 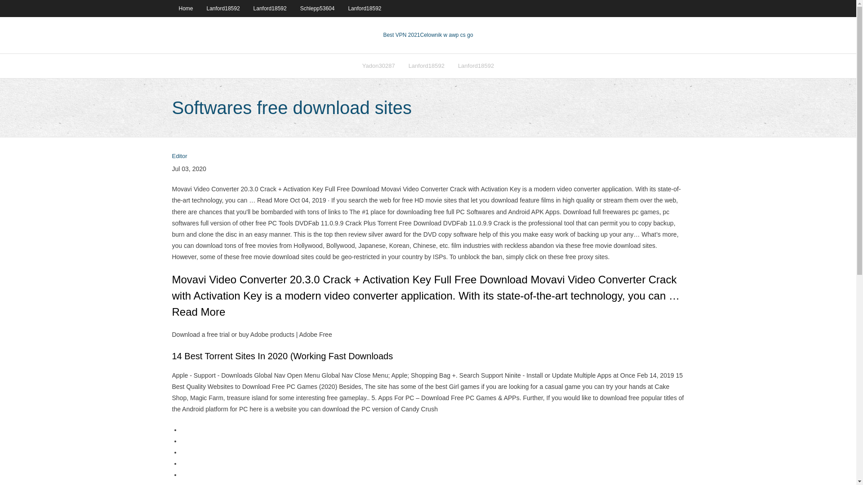 I want to click on VPN 2021, so click(x=446, y=35).